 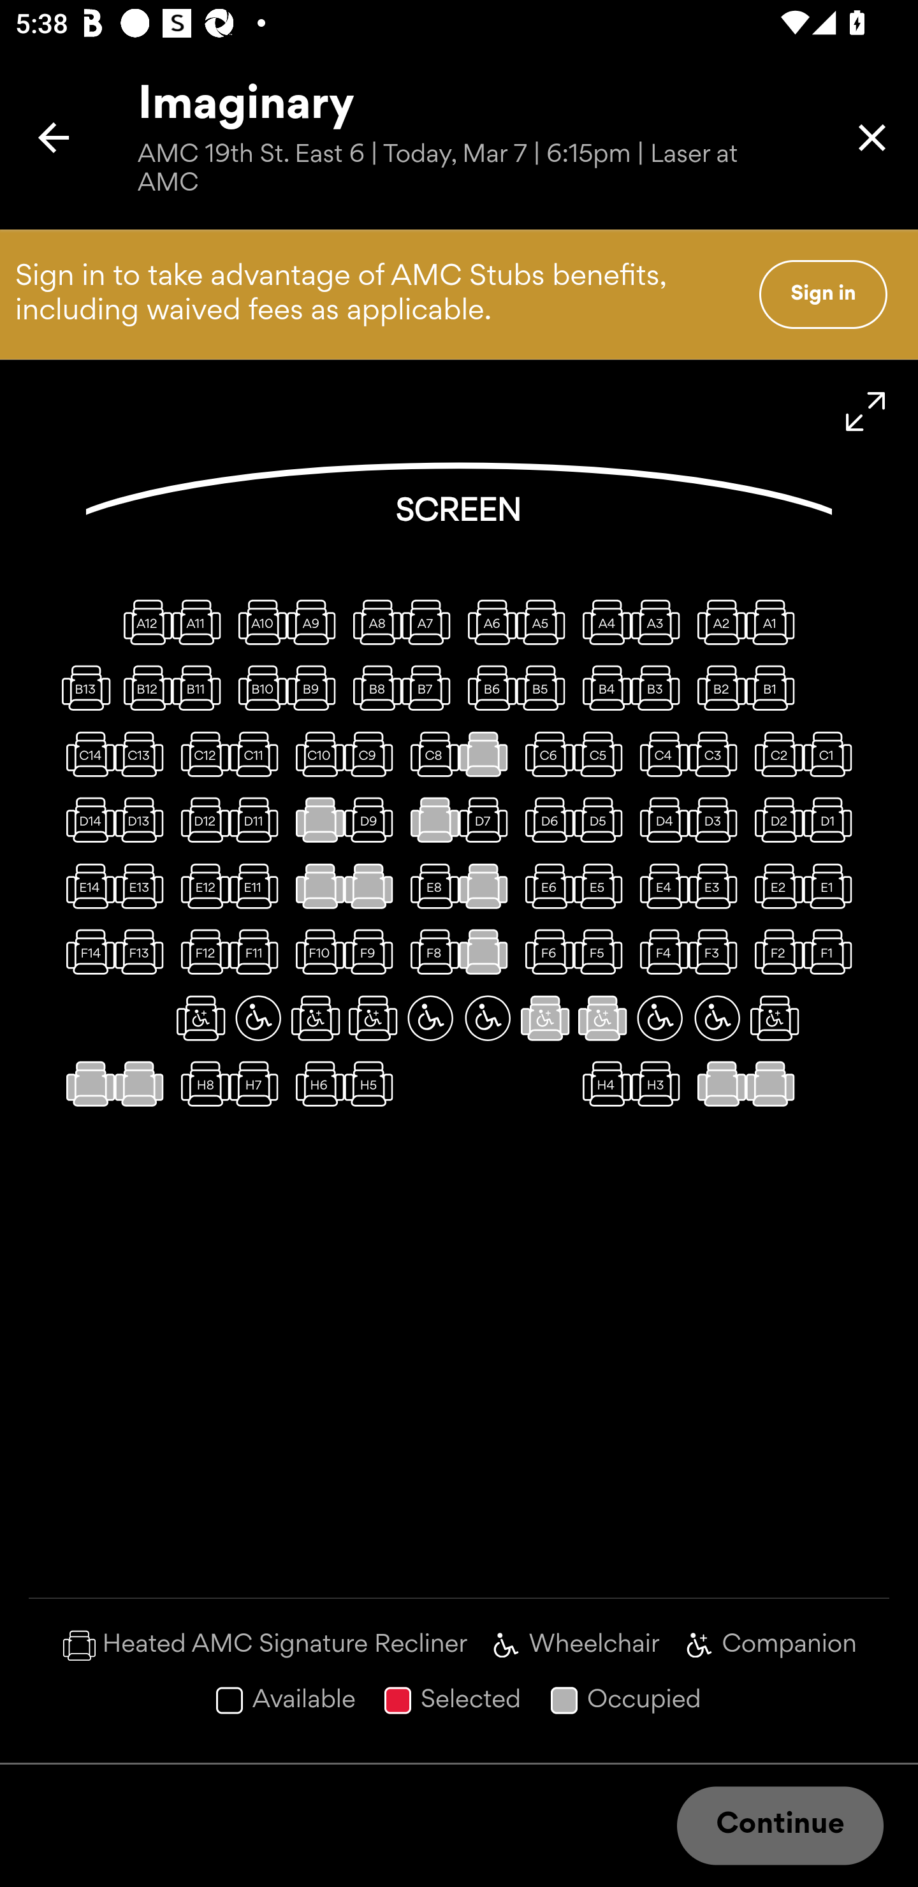 I want to click on D13, Regular seat, available, so click(x=143, y=820).